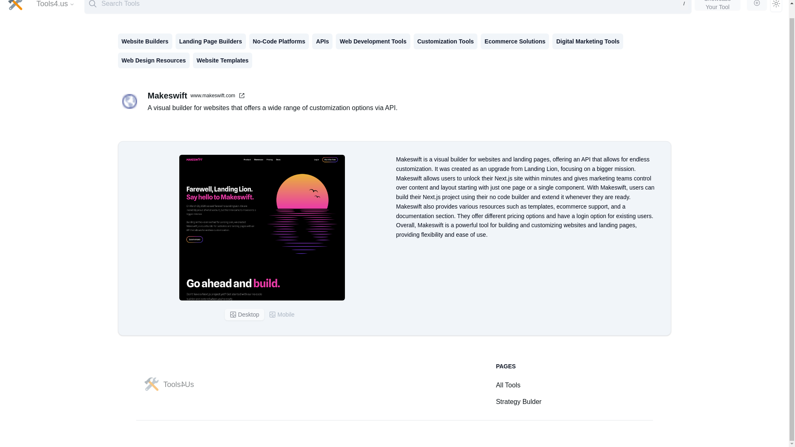 The image size is (795, 447). I want to click on All Tools, so click(508, 385).